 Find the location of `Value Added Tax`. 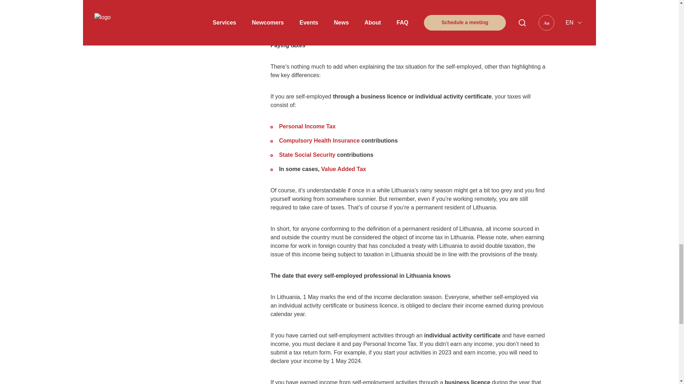

Value Added Tax is located at coordinates (343, 169).